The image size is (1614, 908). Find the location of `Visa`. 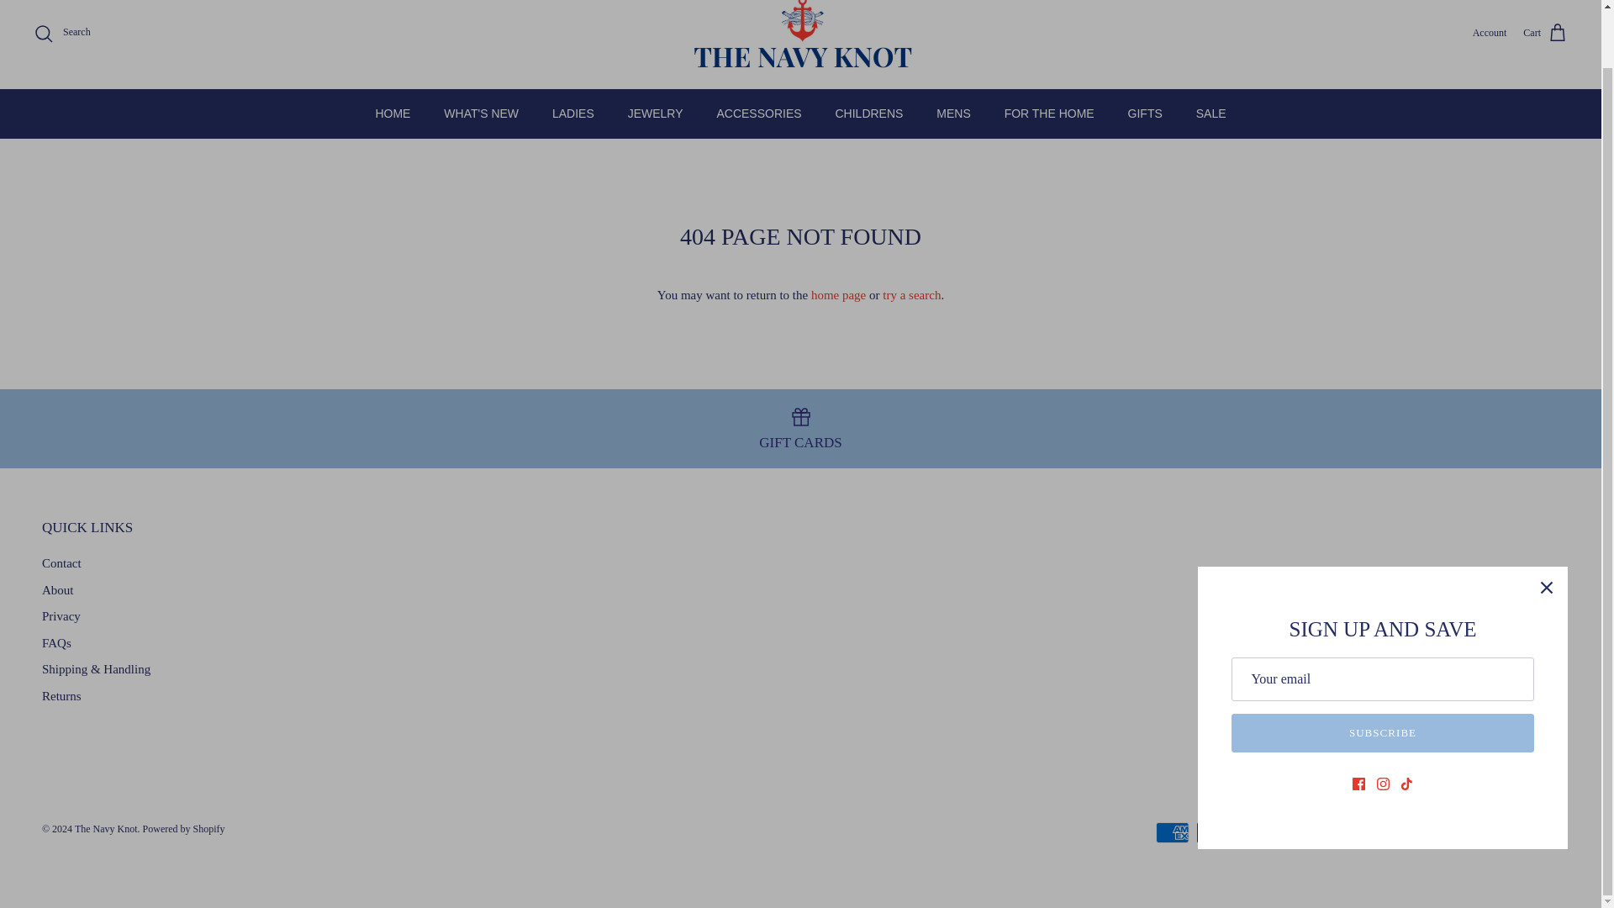

Visa is located at coordinates (1539, 832).